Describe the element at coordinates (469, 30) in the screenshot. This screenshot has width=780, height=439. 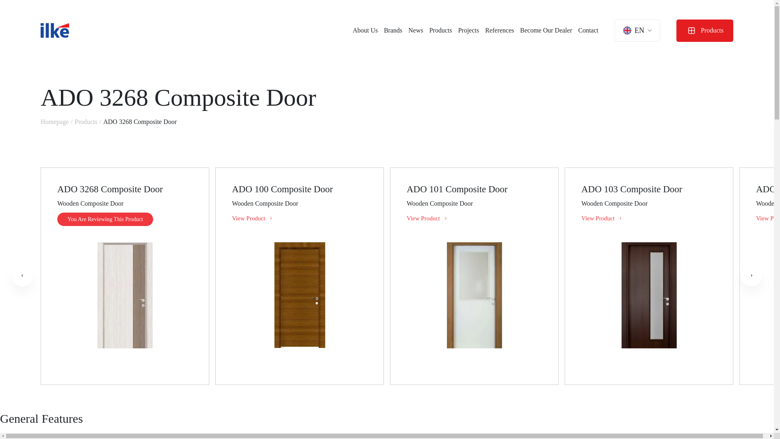
I see `Projects` at that location.